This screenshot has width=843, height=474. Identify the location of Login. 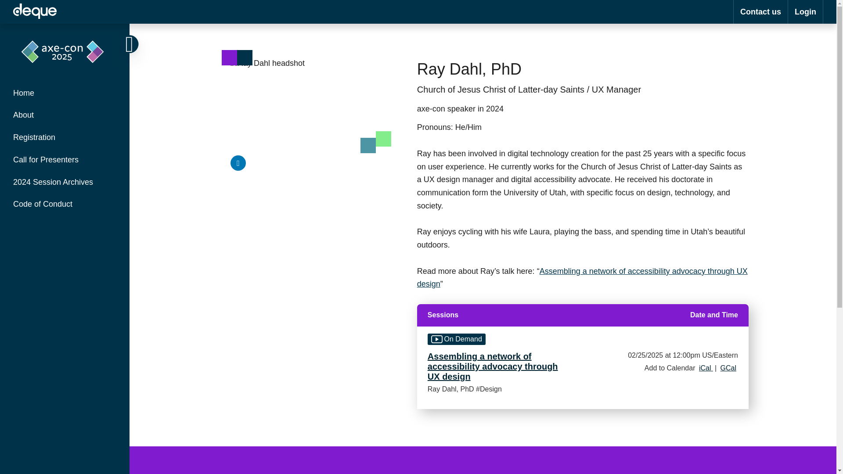
(805, 12).